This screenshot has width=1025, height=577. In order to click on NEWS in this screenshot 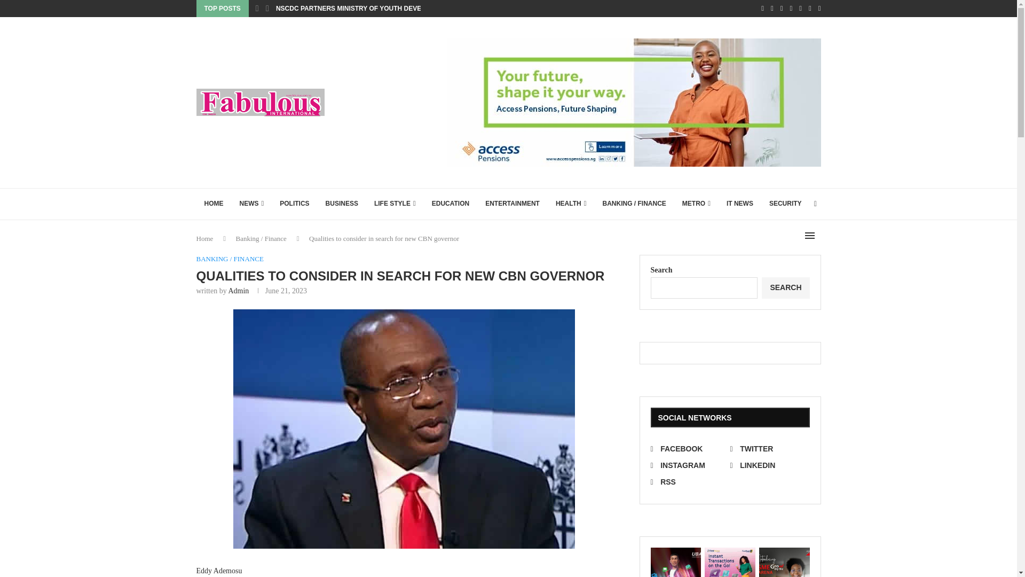, I will do `click(252, 204)`.